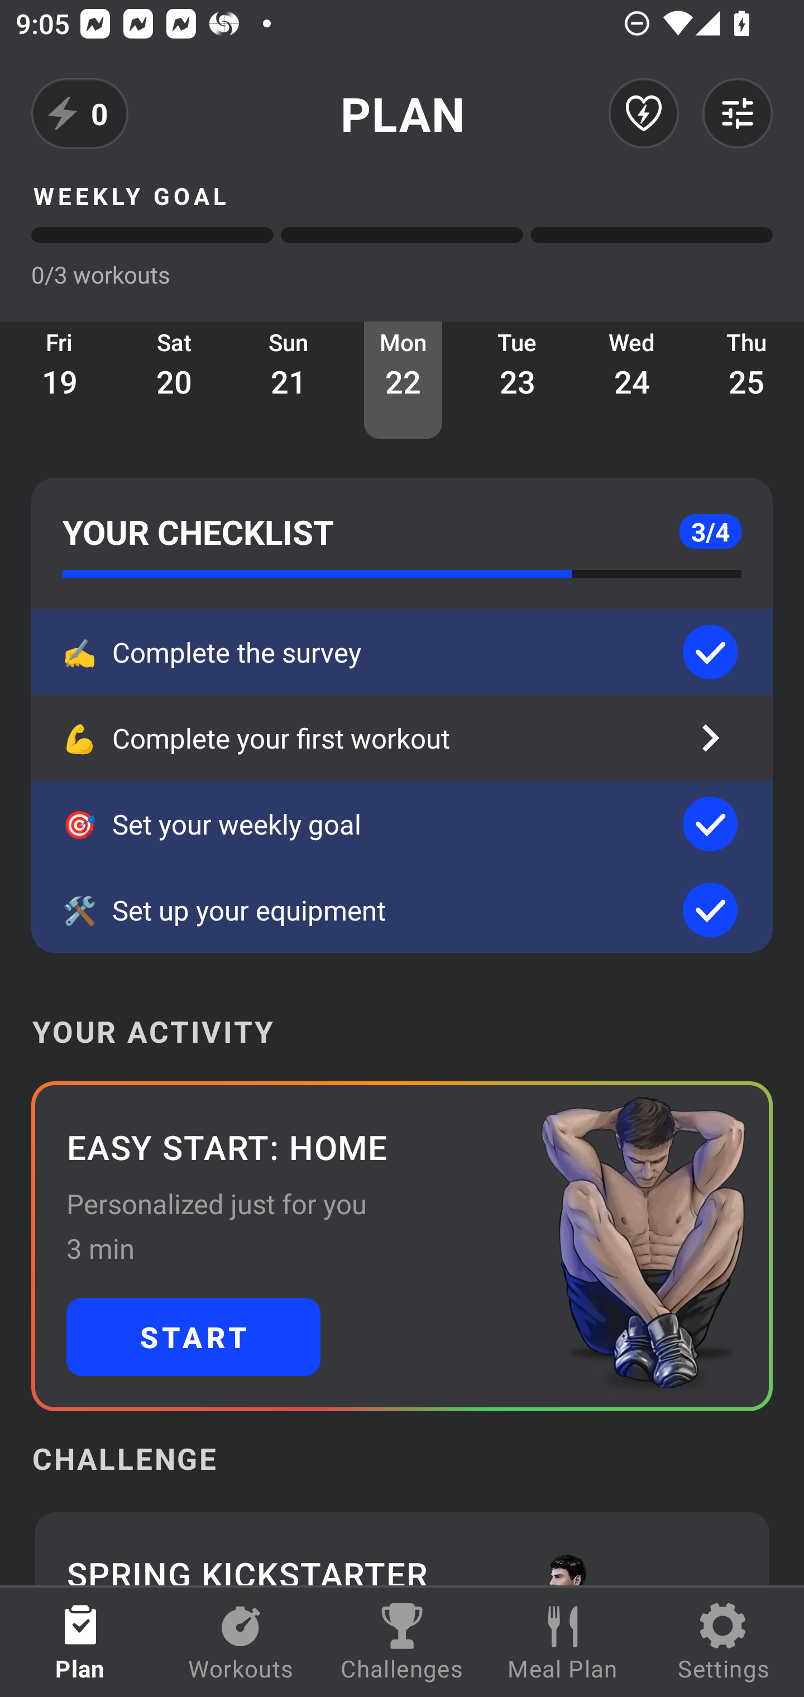  I want to click on  Settings , so click(724, 1642).